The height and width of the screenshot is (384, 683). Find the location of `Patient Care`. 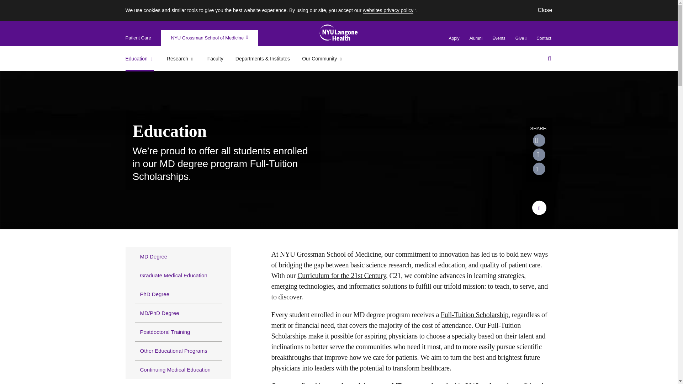

Patient Care is located at coordinates (138, 38).